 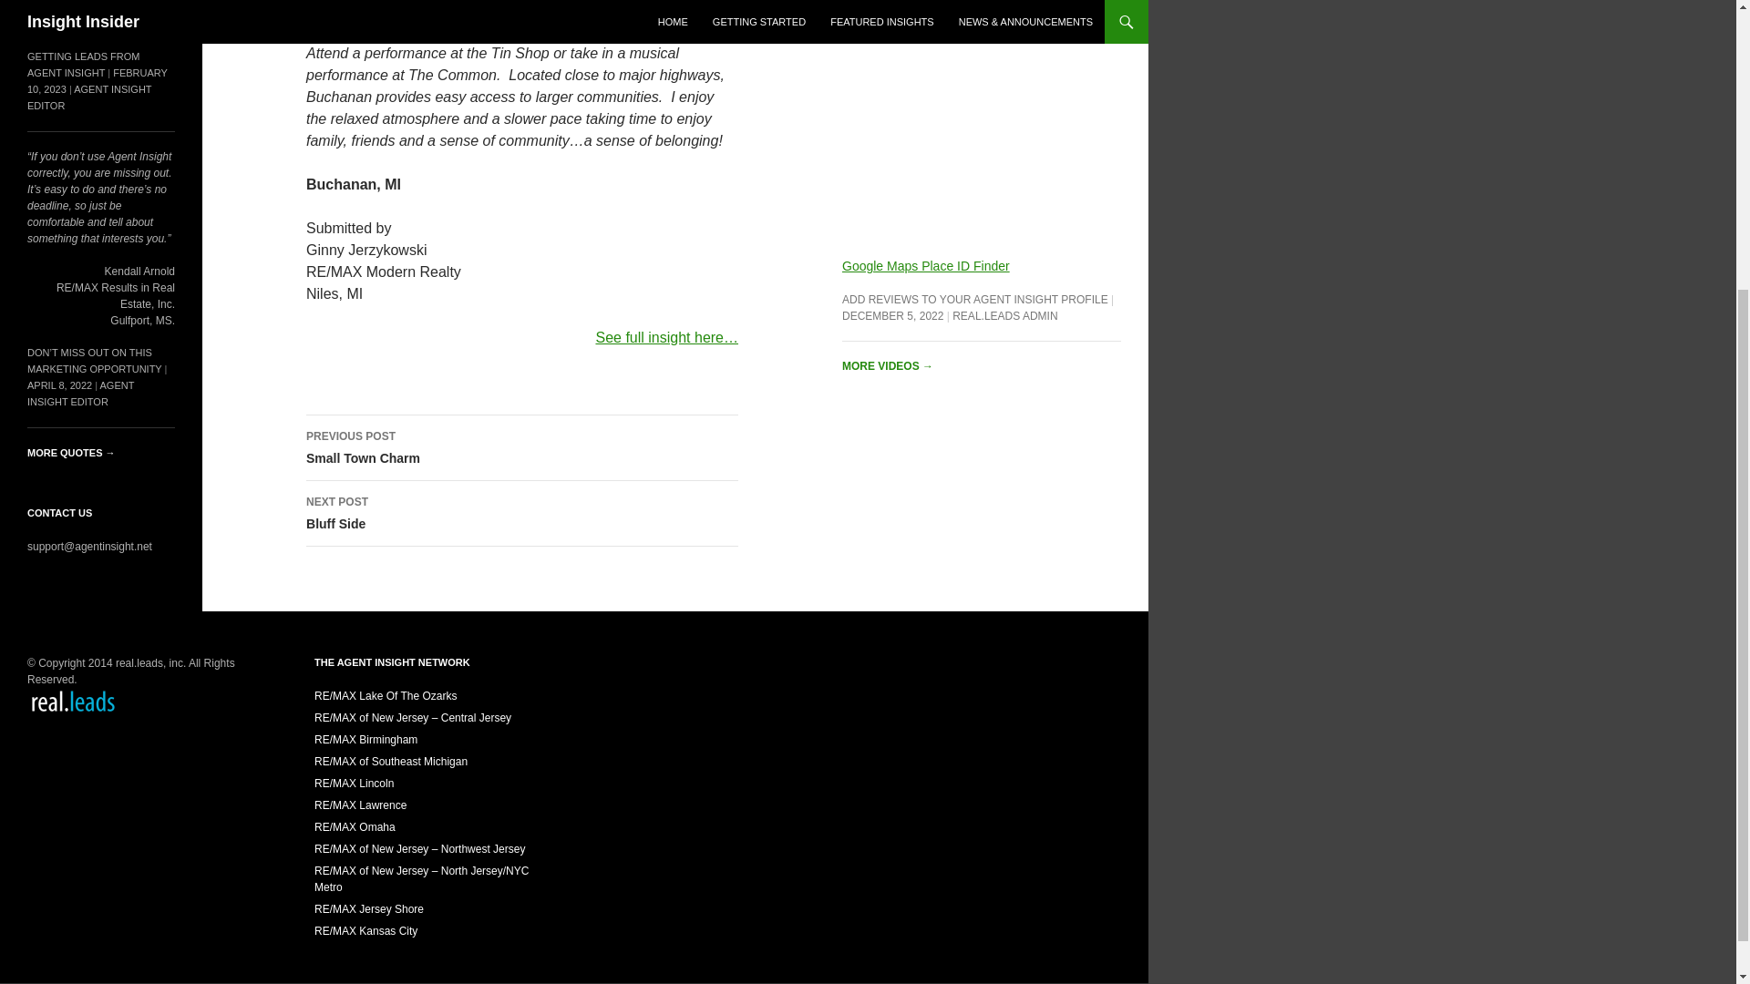 What do you see at coordinates (891, 316) in the screenshot?
I see `AGENT INSIGHT EDITOR` at bounding box center [891, 316].